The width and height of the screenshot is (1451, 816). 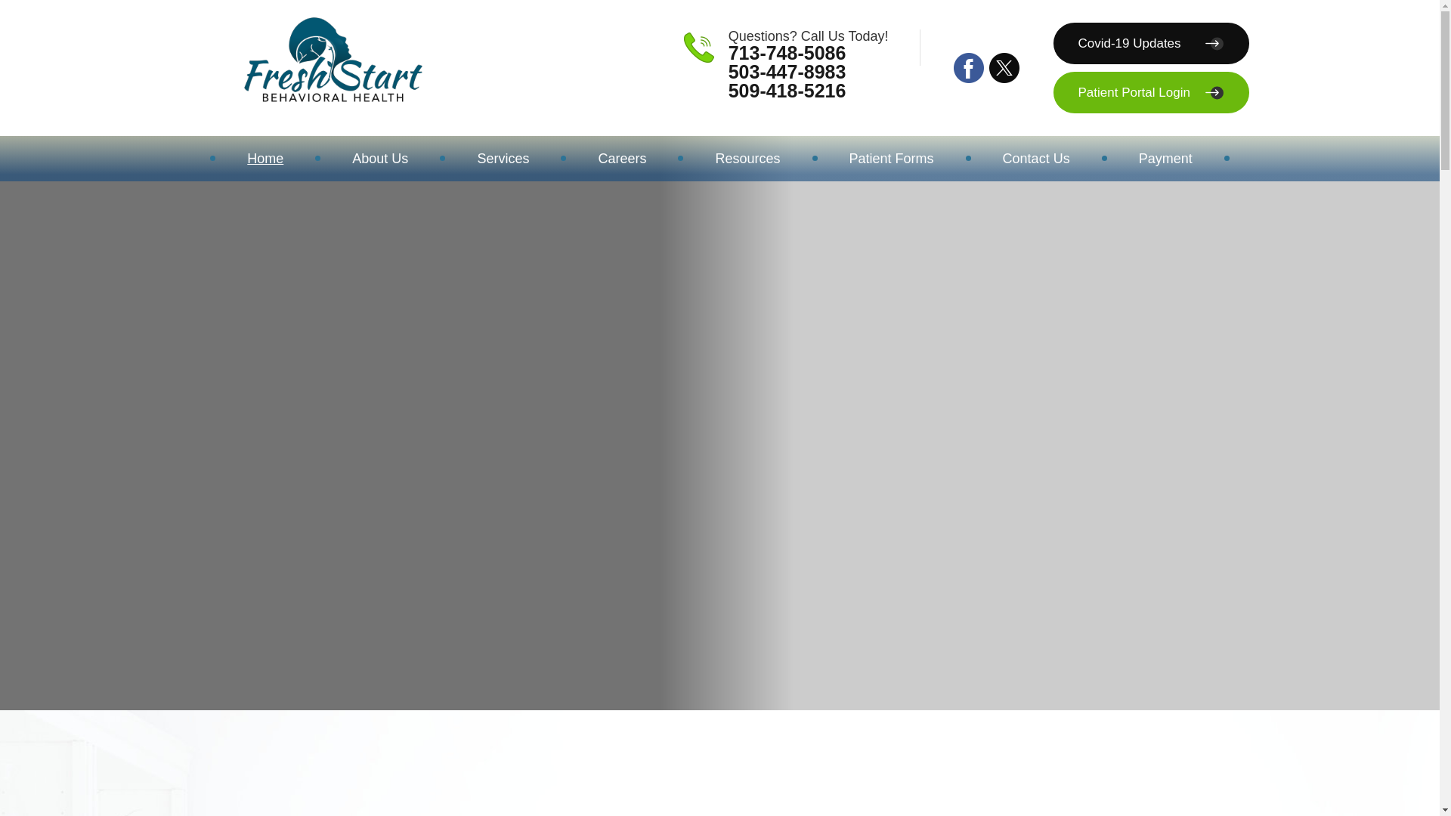 What do you see at coordinates (747, 159) in the screenshot?
I see `Resources` at bounding box center [747, 159].